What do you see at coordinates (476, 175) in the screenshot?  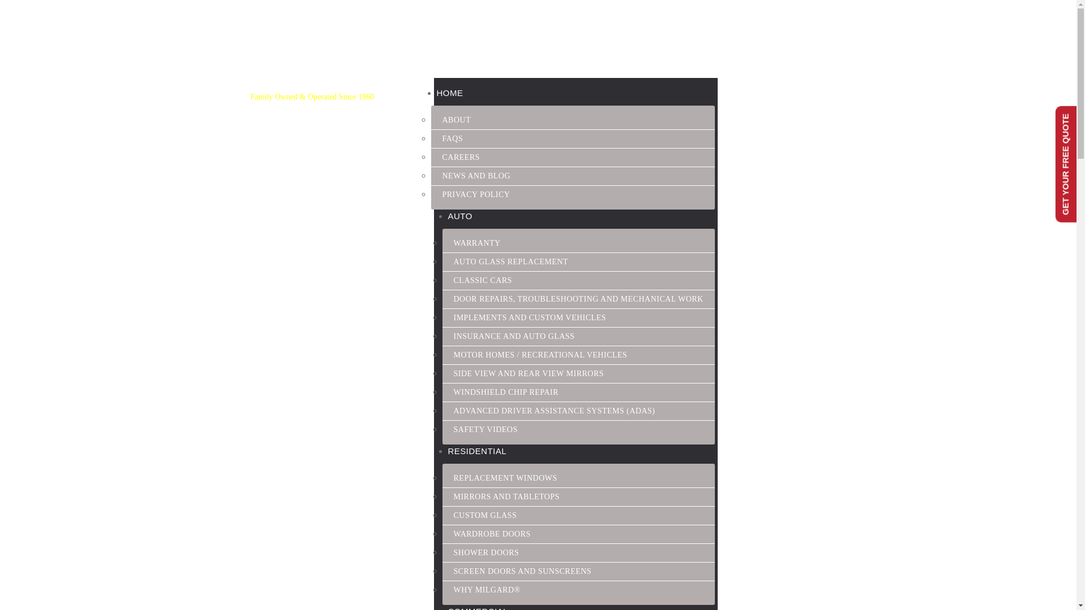 I see `NEWS AND BLOG` at bounding box center [476, 175].